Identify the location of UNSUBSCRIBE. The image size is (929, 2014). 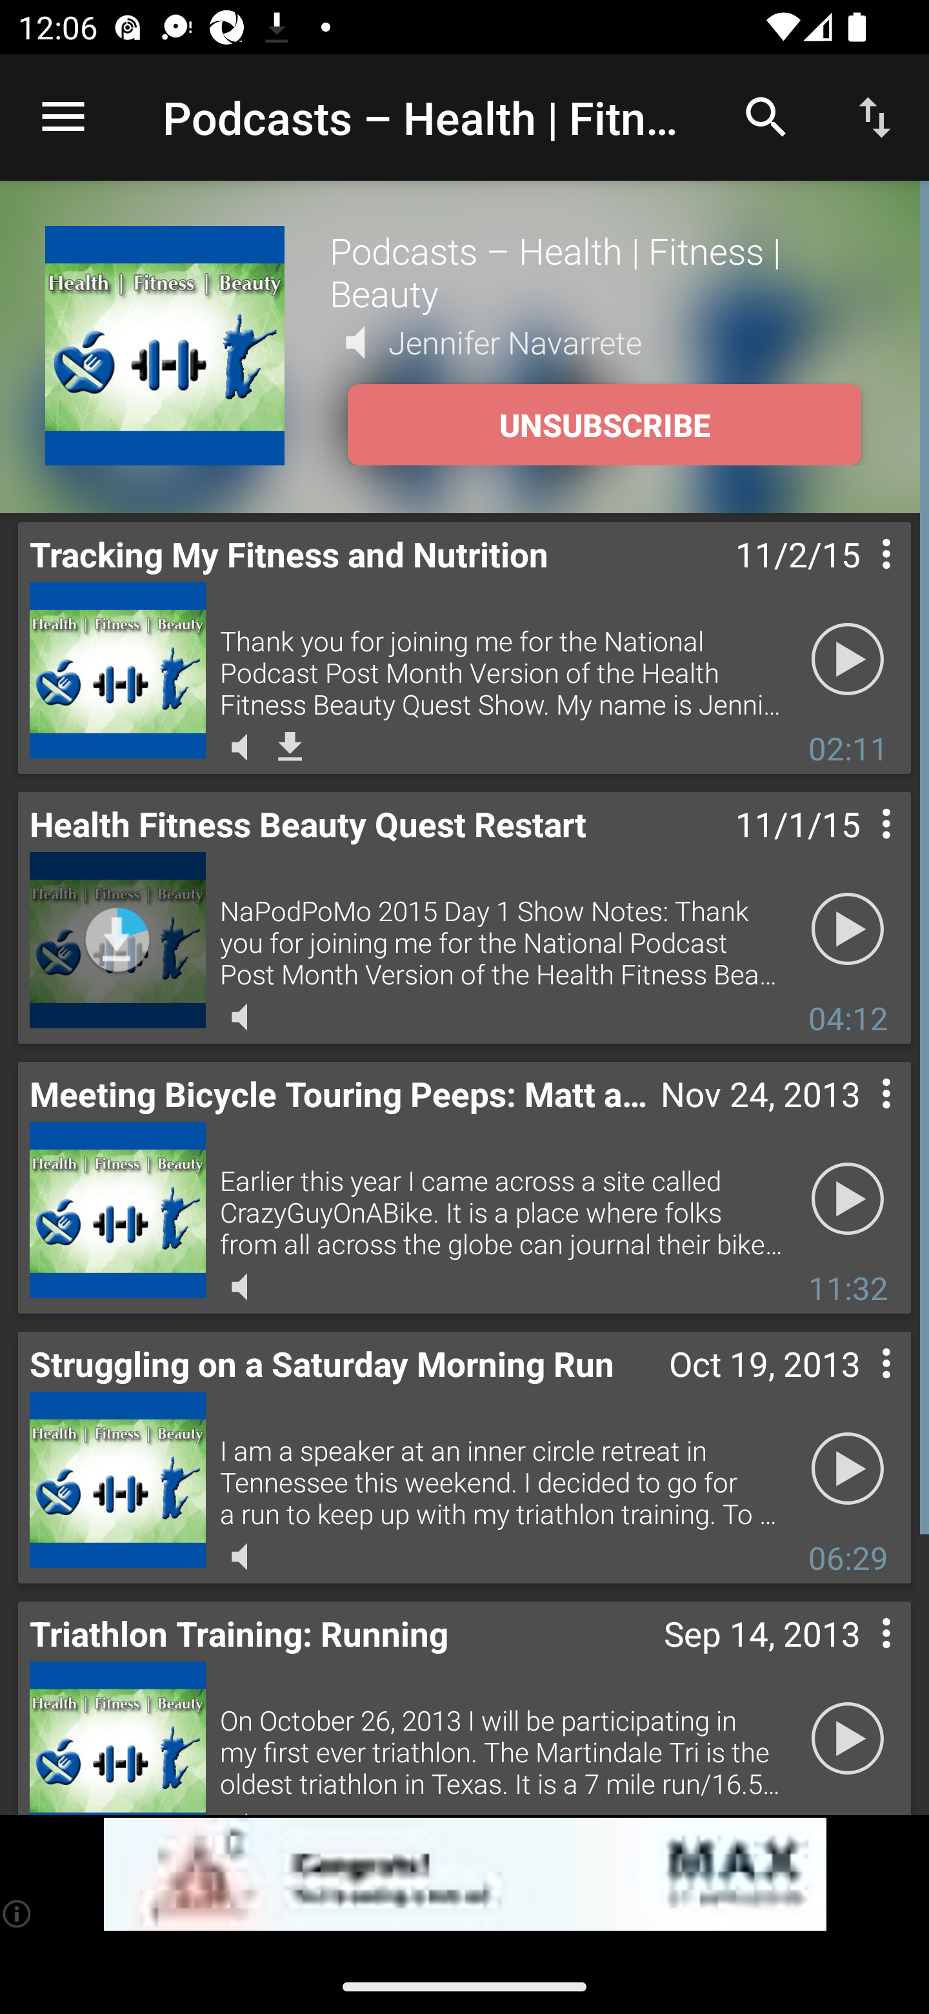
(604, 425).